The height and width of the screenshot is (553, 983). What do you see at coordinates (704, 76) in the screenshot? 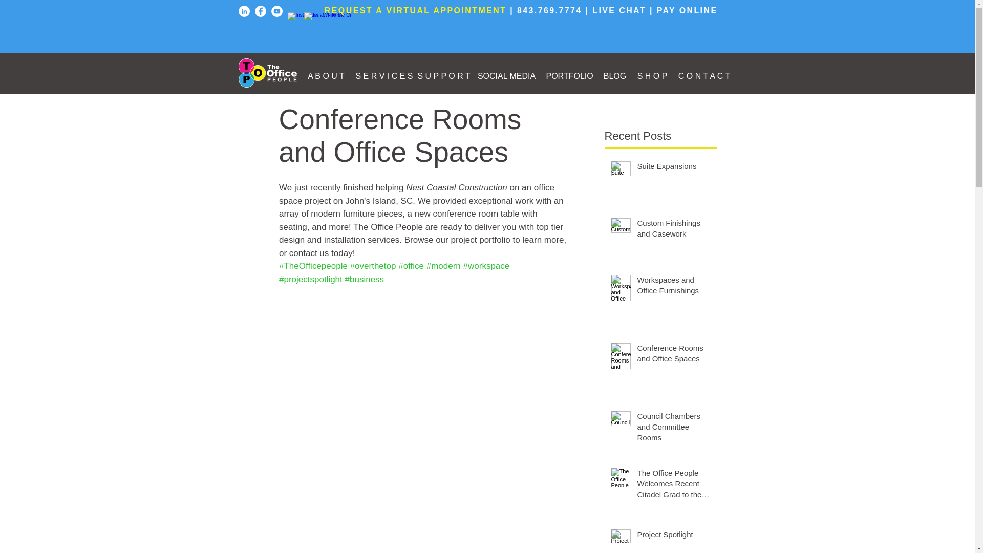
I see `C O N T A C T` at bounding box center [704, 76].